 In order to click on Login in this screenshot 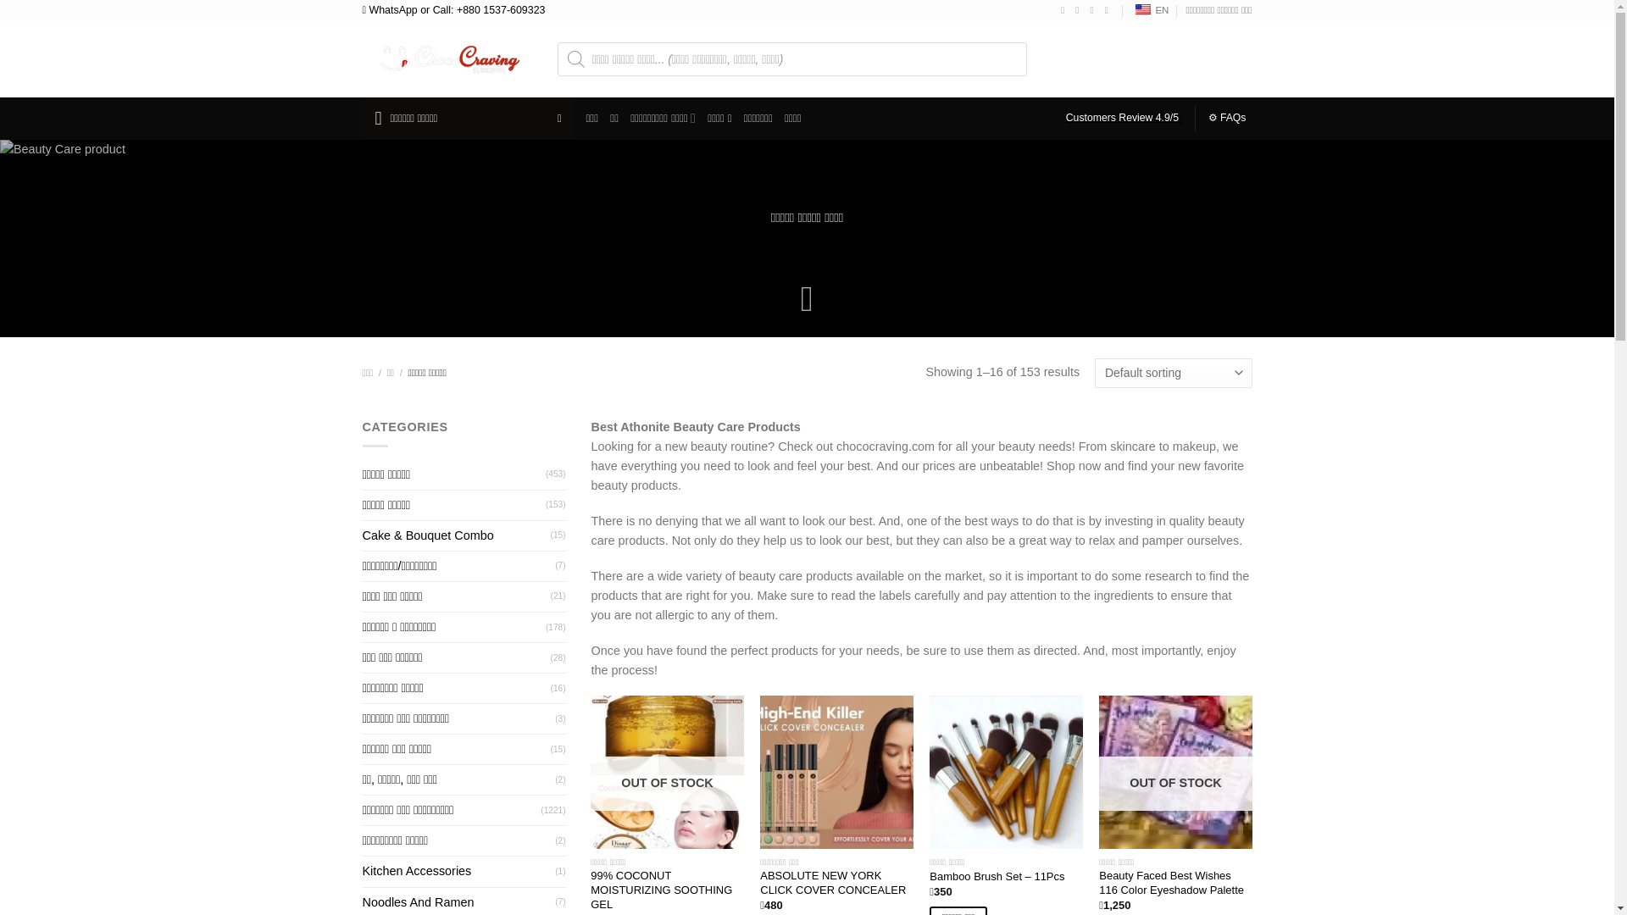, I will do `click(1145, 58)`.